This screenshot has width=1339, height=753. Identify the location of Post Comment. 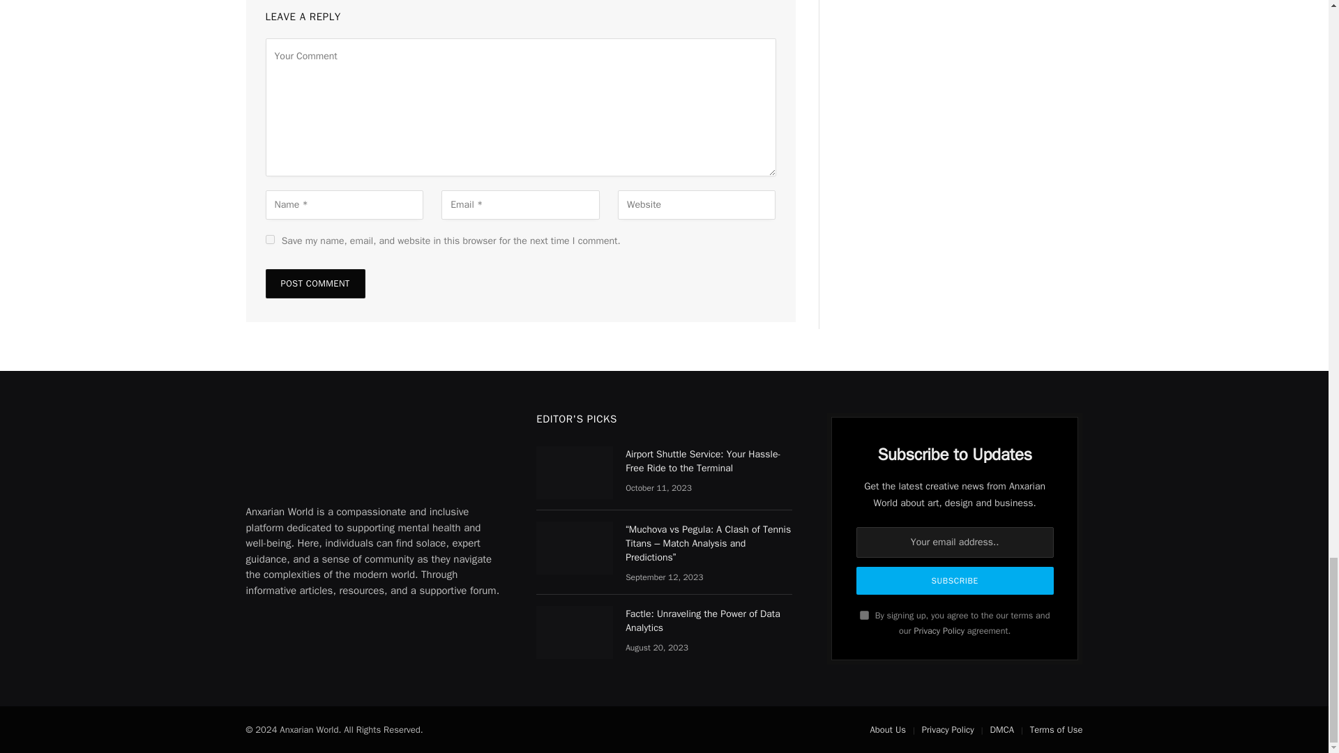
(315, 283).